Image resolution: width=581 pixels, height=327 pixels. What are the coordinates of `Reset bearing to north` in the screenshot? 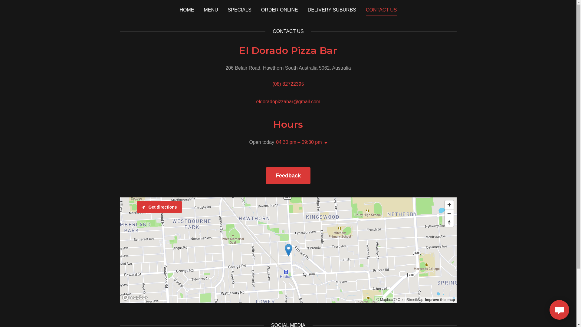 It's located at (449, 223).